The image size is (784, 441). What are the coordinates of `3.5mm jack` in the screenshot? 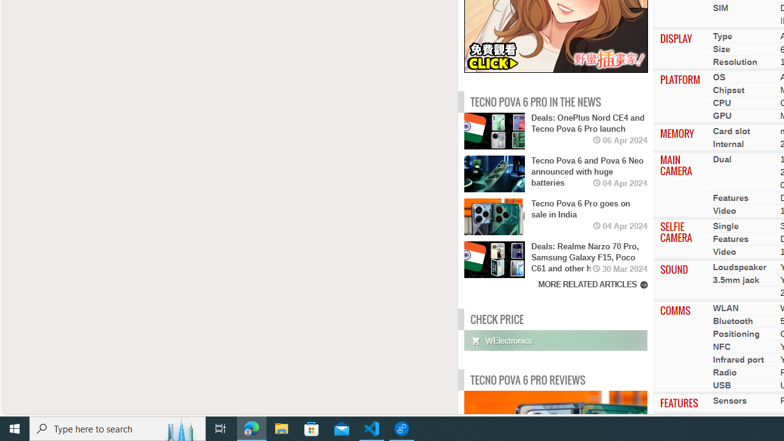 It's located at (736, 280).